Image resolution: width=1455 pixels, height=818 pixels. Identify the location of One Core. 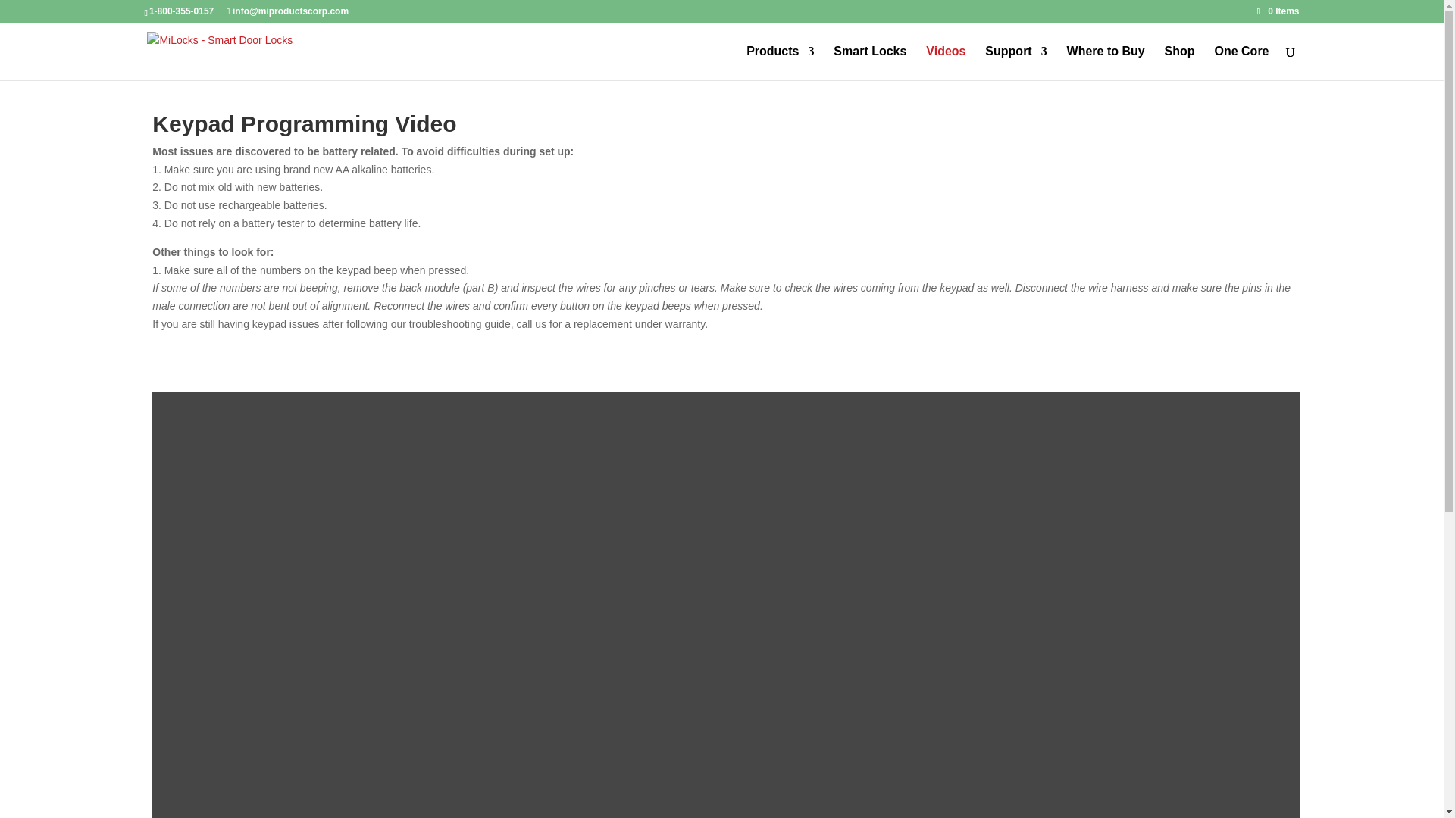
(1241, 62).